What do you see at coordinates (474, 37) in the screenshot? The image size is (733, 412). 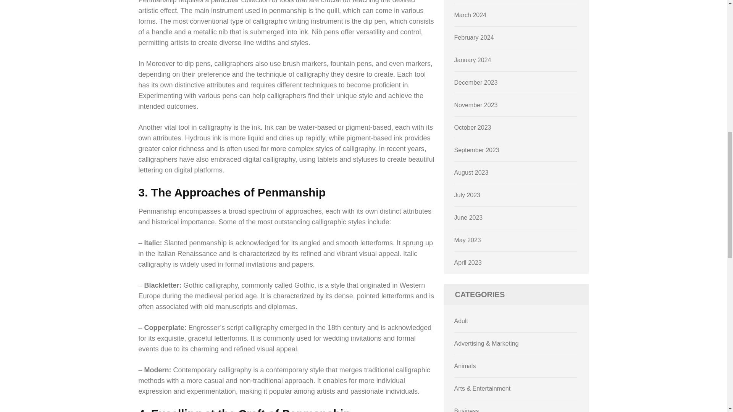 I see `February 2024` at bounding box center [474, 37].